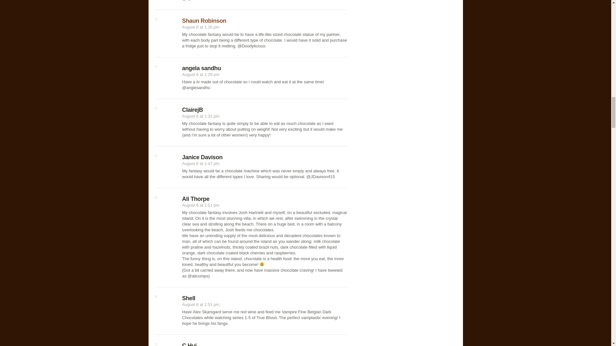 Image resolution: width=616 pixels, height=346 pixels. I want to click on August 6 at 1:51 pm, so click(201, 205).